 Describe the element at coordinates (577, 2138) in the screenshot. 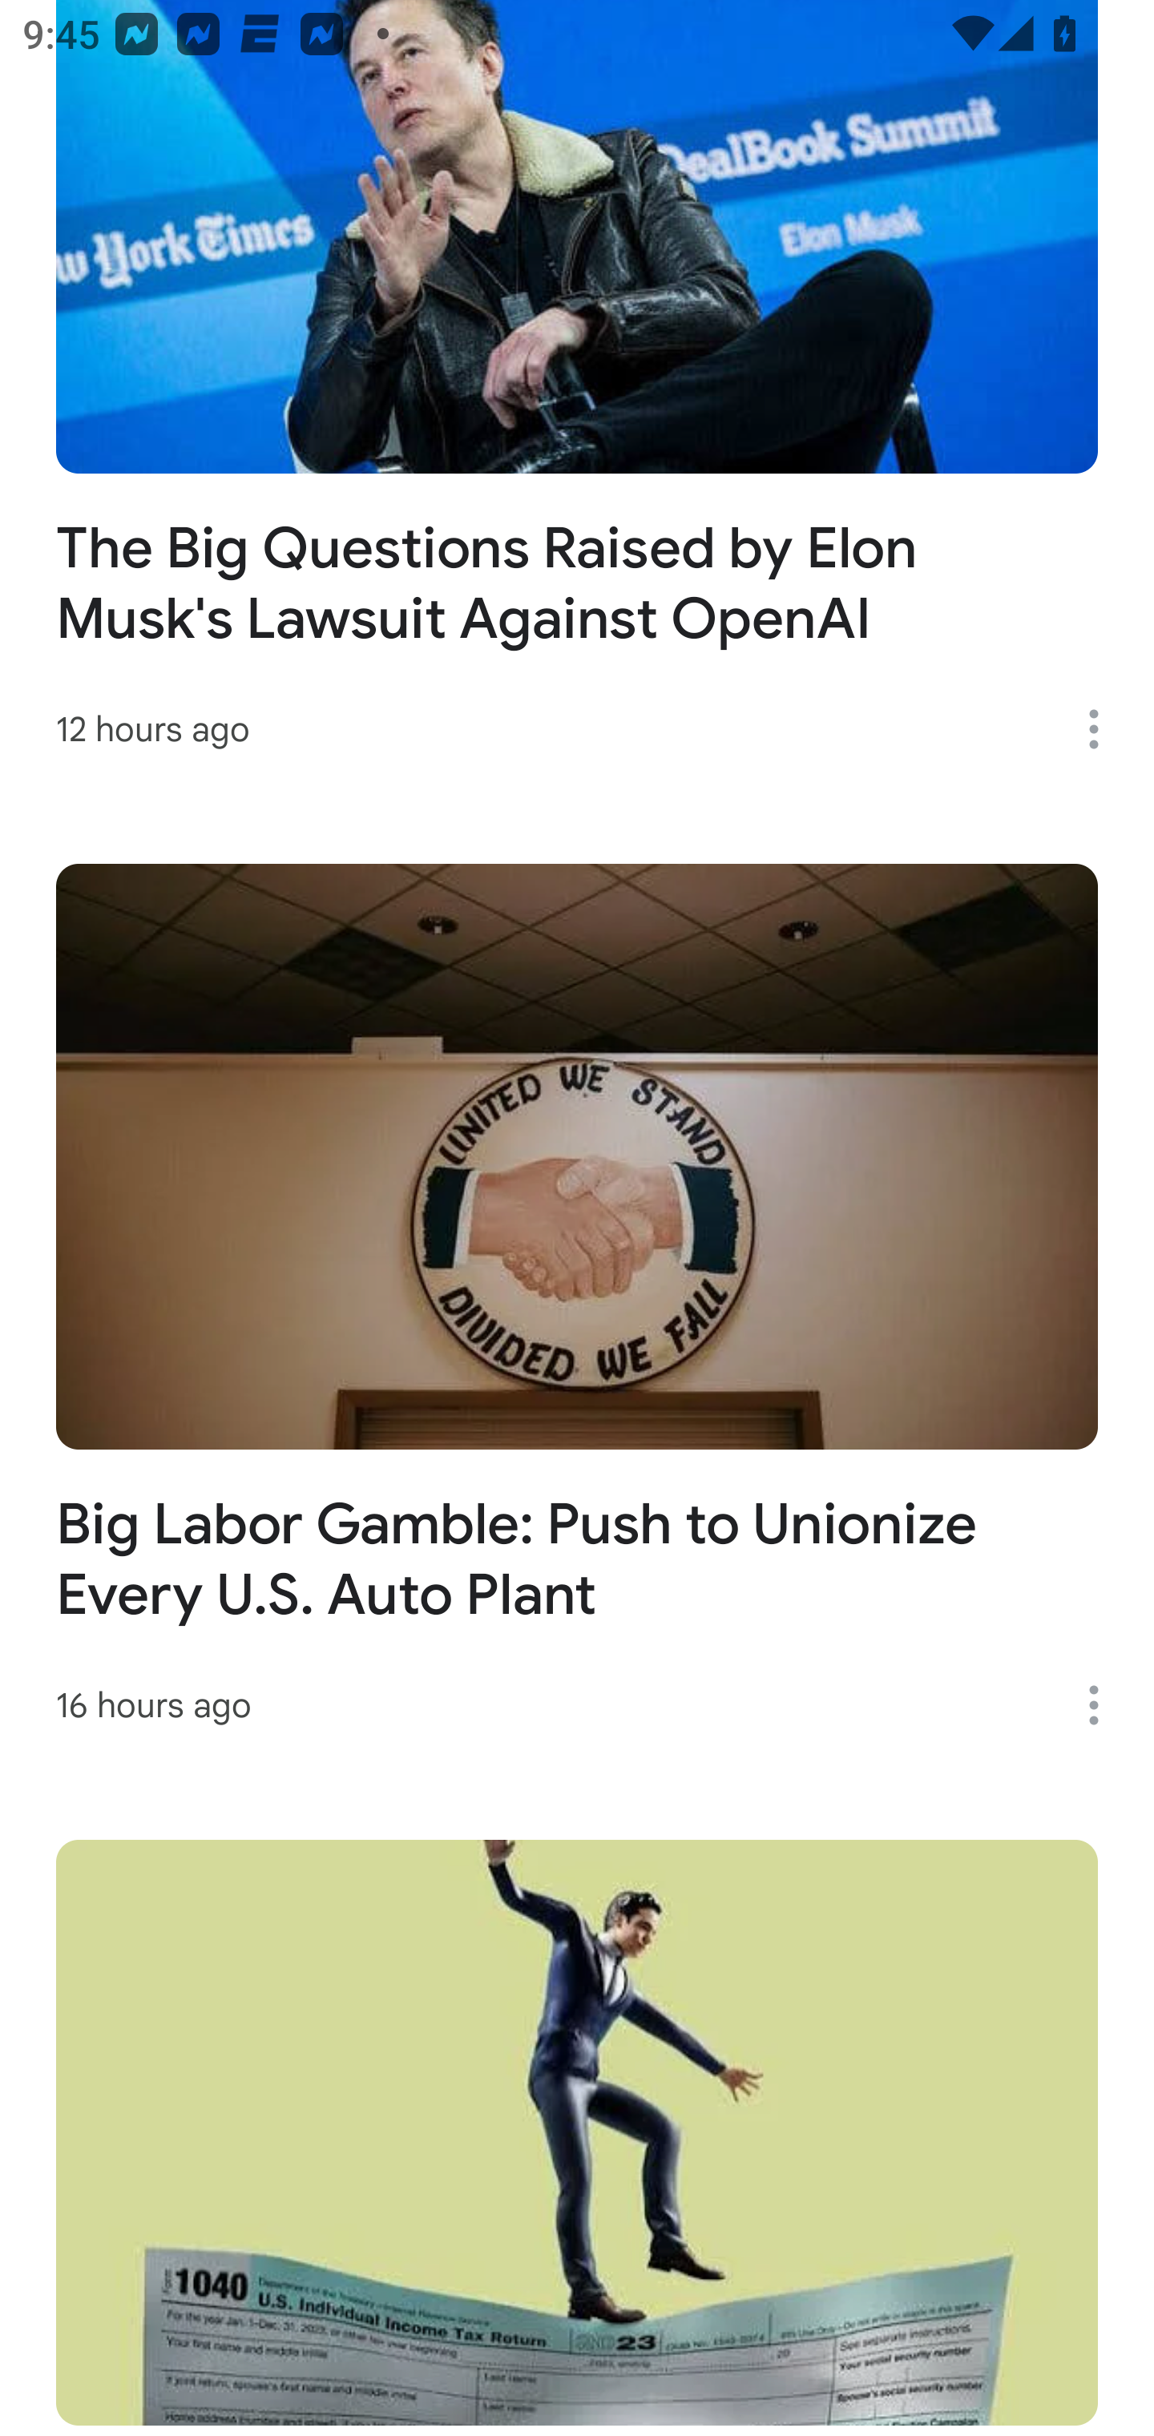

I see `What You Need to Know for the 2024 Tax Season` at that location.